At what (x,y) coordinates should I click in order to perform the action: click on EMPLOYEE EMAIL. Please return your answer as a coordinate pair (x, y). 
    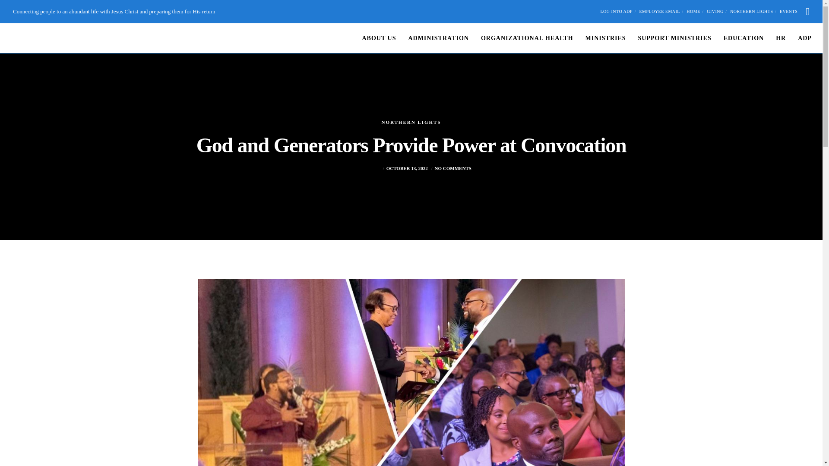
    Looking at the image, I should click on (659, 11).